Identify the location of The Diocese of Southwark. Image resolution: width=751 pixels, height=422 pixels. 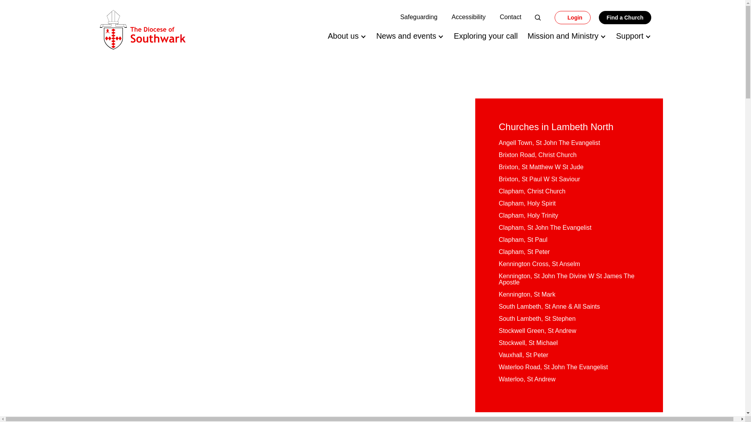
(142, 30).